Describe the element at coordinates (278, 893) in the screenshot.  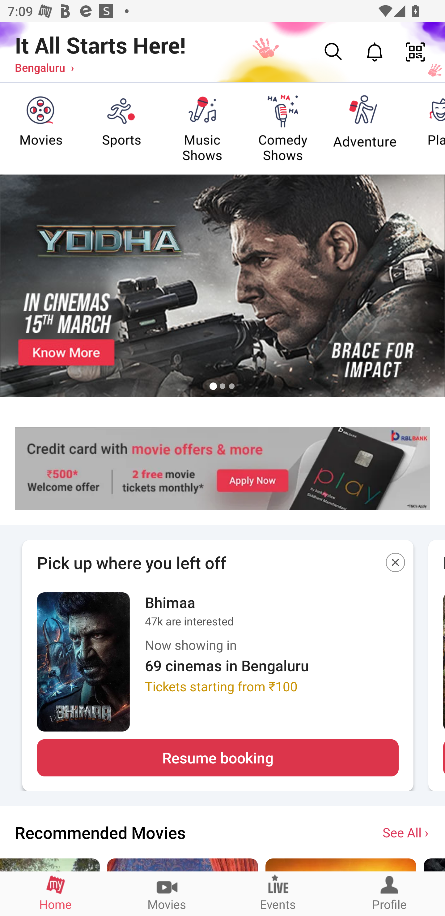
I see `Events` at that location.